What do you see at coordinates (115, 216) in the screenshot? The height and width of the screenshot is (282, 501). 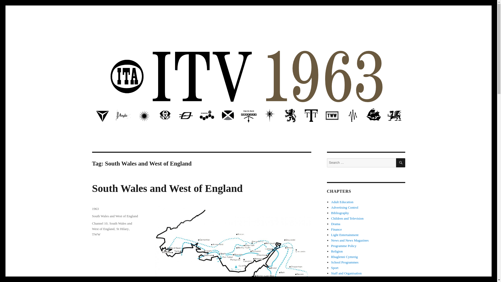 I see `South Wales and West of England` at bounding box center [115, 216].